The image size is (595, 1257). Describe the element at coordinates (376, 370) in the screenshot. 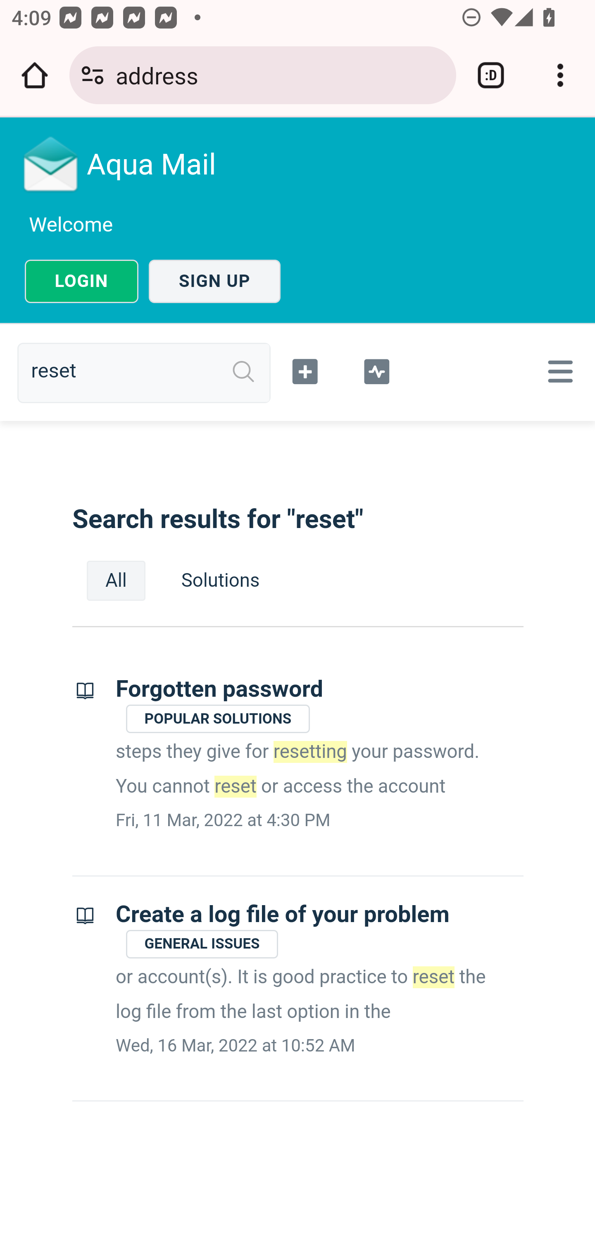

I see `` at that location.